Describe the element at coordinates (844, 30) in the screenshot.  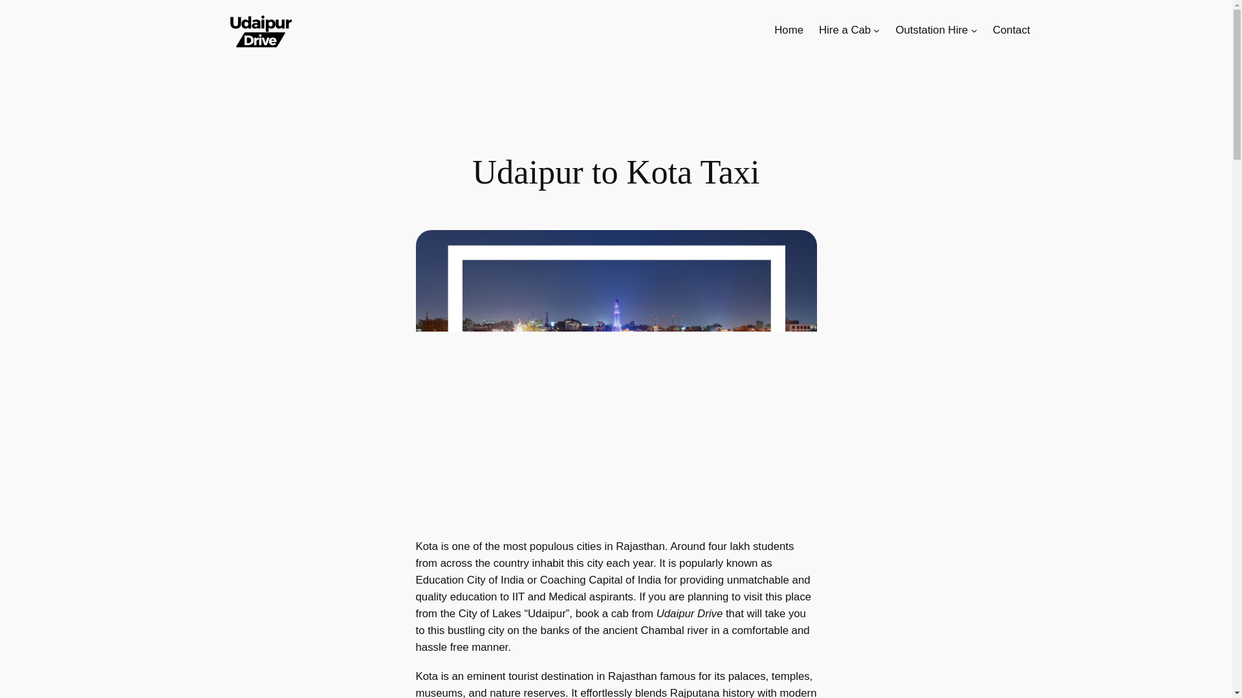
I see `Udaipur Taxi Service` at that location.